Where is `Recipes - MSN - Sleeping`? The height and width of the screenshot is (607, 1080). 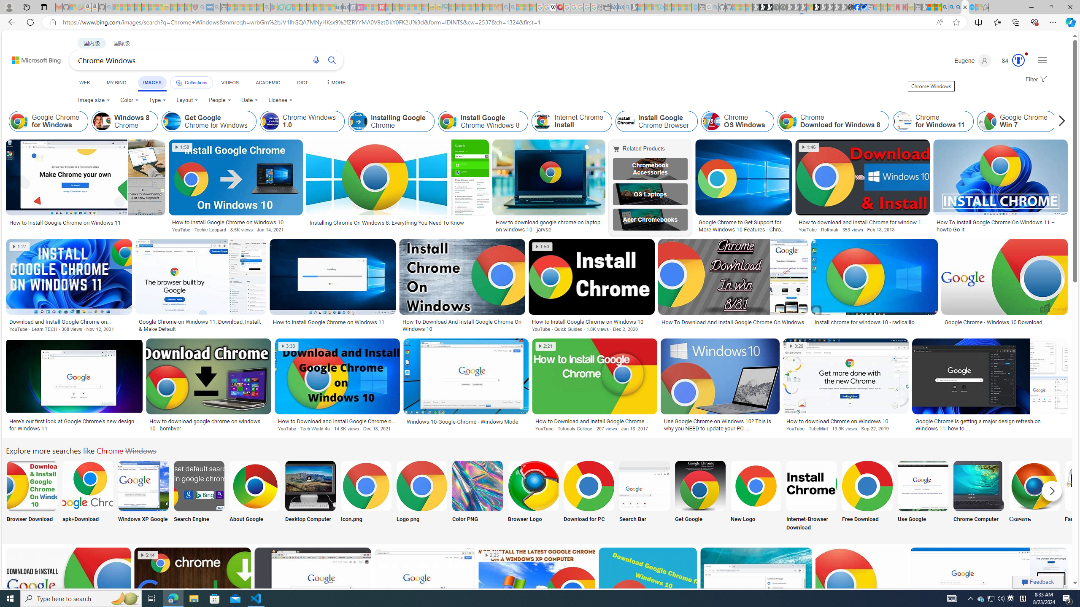
Recipes - MSN - Sleeping is located at coordinates (174, 7).